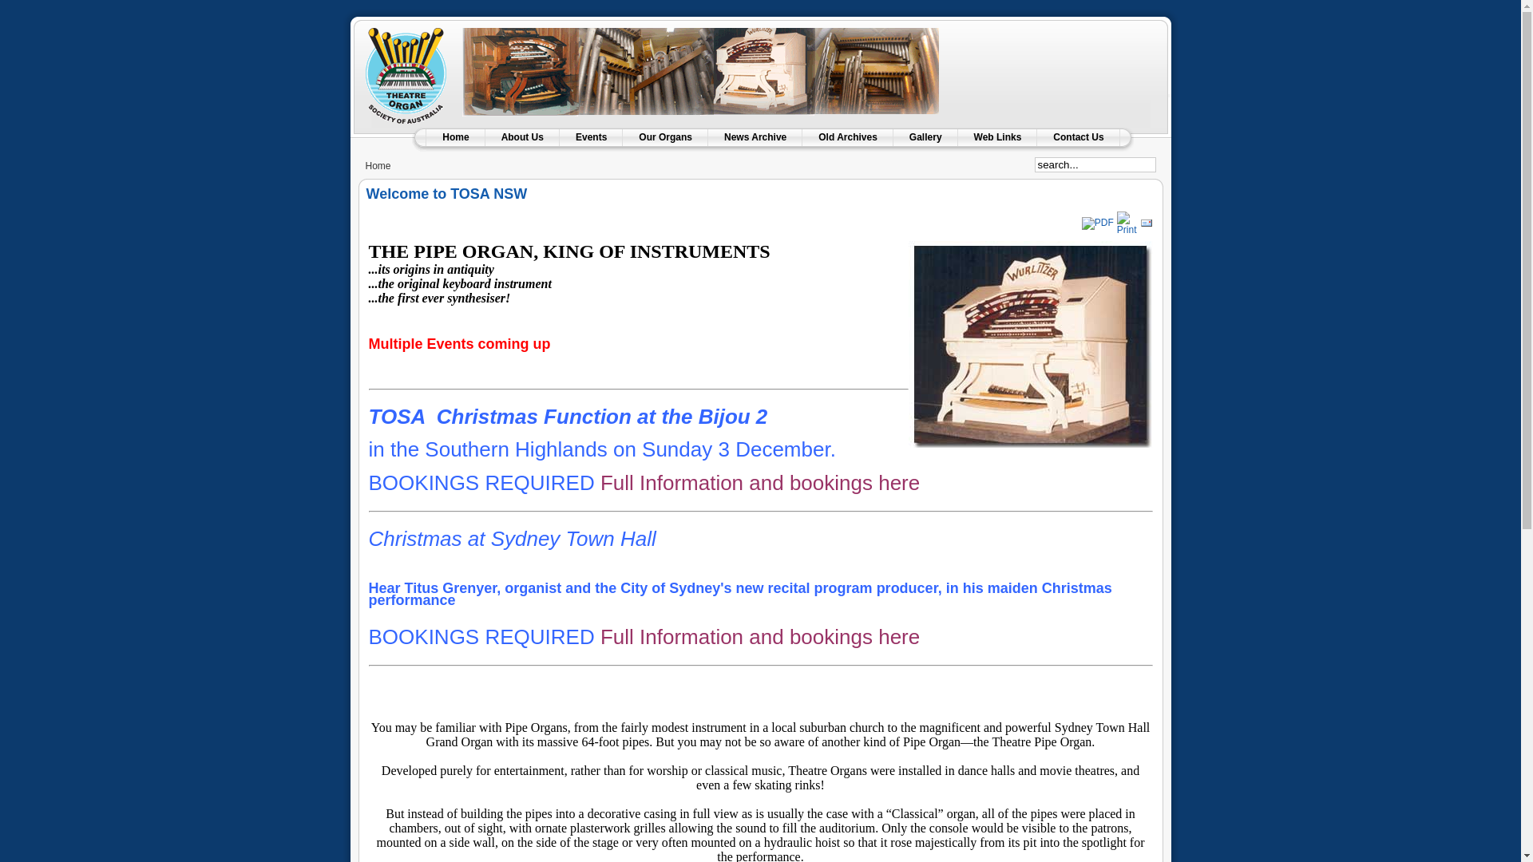 This screenshot has width=1533, height=862. Describe the element at coordinates (760, 487) in the screenshot. I see `Full Information and bookings here` at that location.